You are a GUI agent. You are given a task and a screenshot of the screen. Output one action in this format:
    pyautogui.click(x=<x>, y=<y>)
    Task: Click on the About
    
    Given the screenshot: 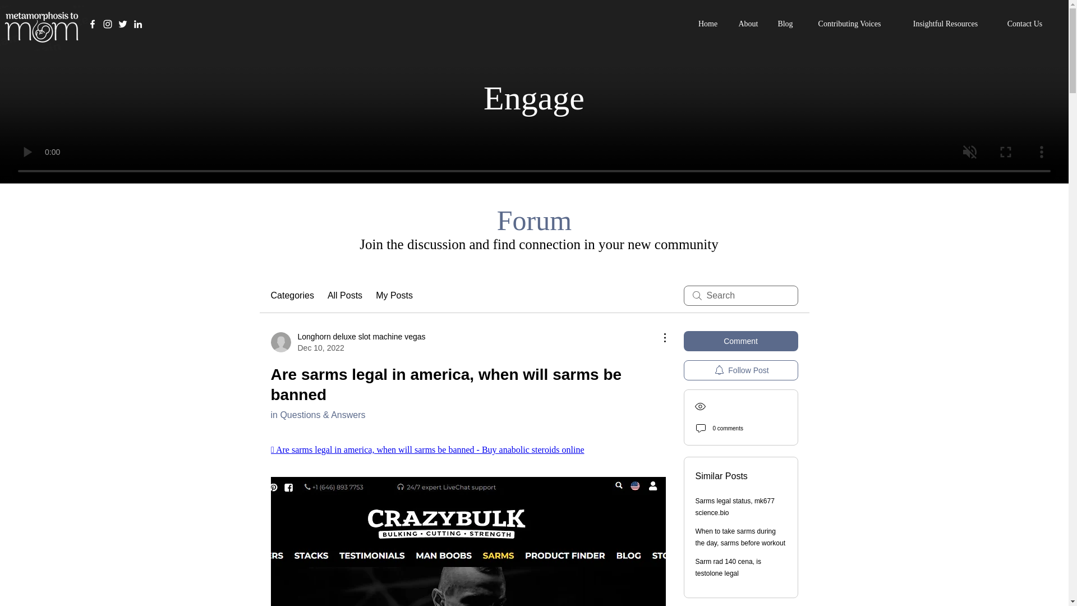 What is the action you would take?
    pyautogui.click(x=708, y=24)
    